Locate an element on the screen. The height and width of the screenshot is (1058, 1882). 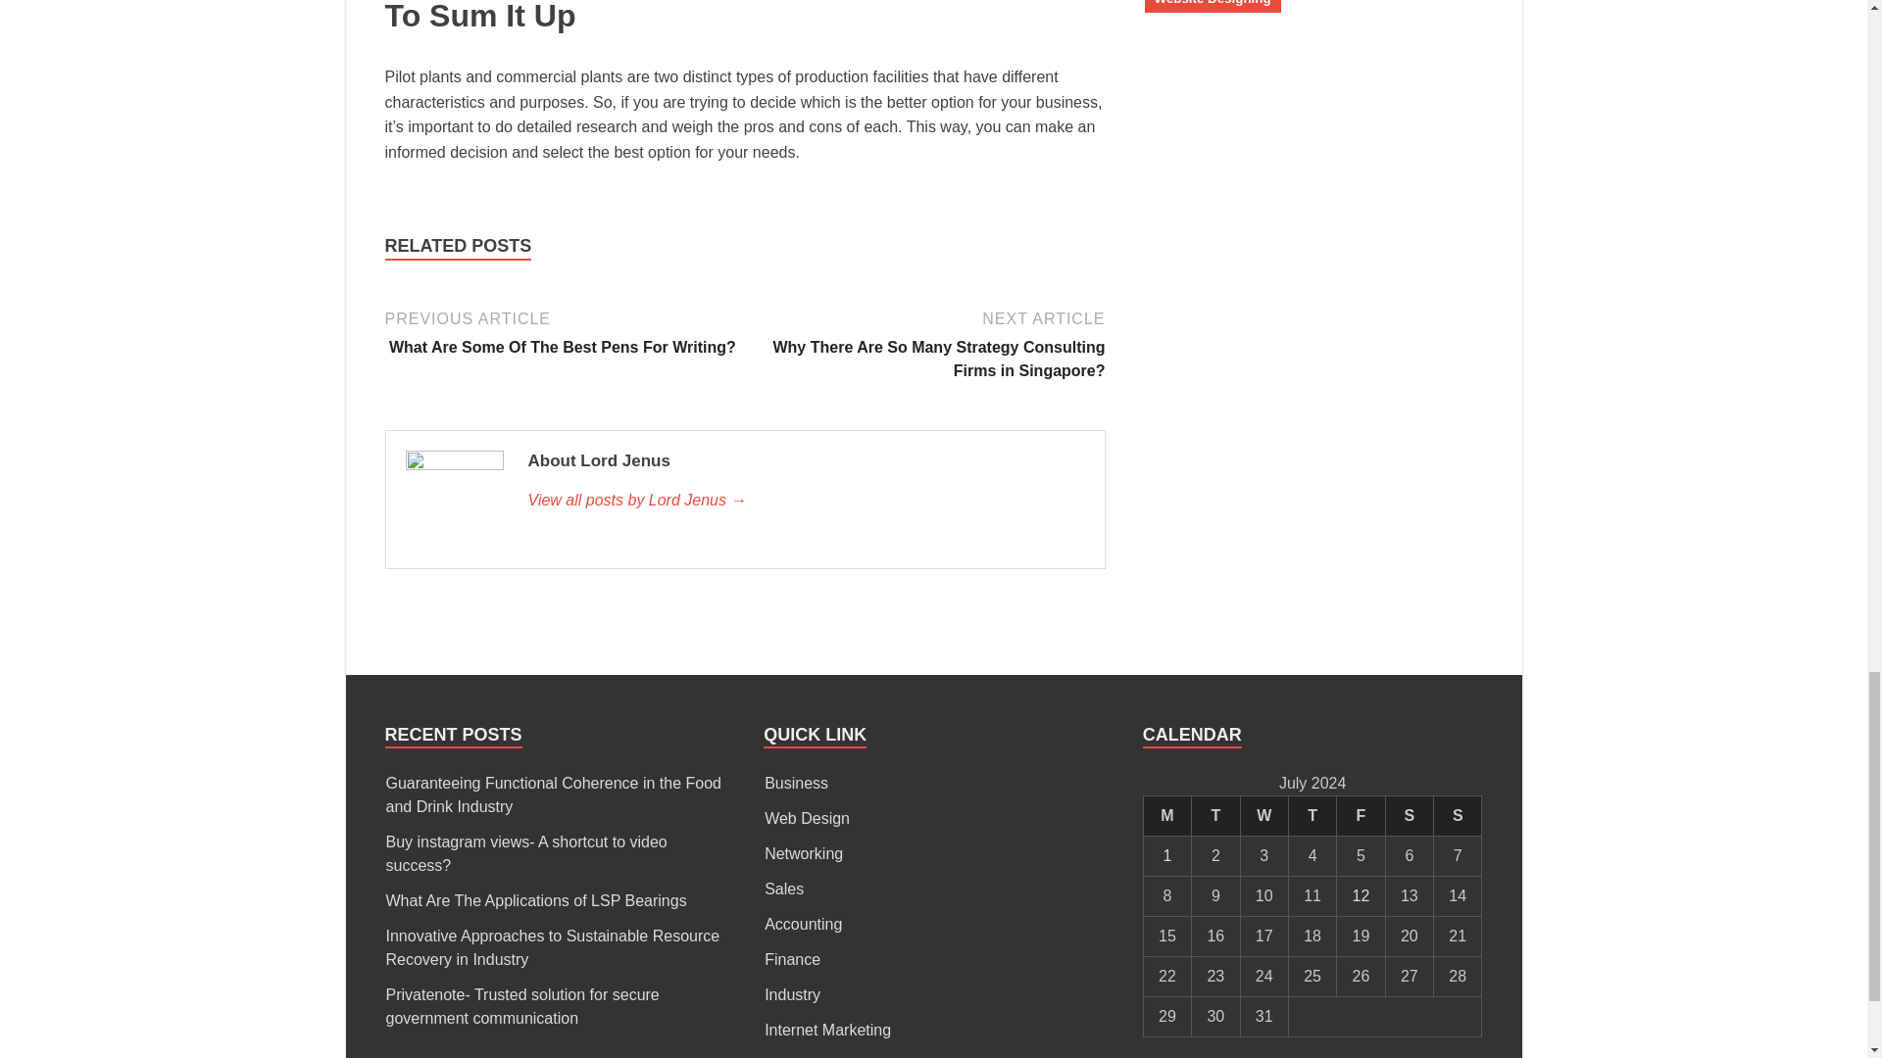
Wednesday is located at coordinates (1263, 817).